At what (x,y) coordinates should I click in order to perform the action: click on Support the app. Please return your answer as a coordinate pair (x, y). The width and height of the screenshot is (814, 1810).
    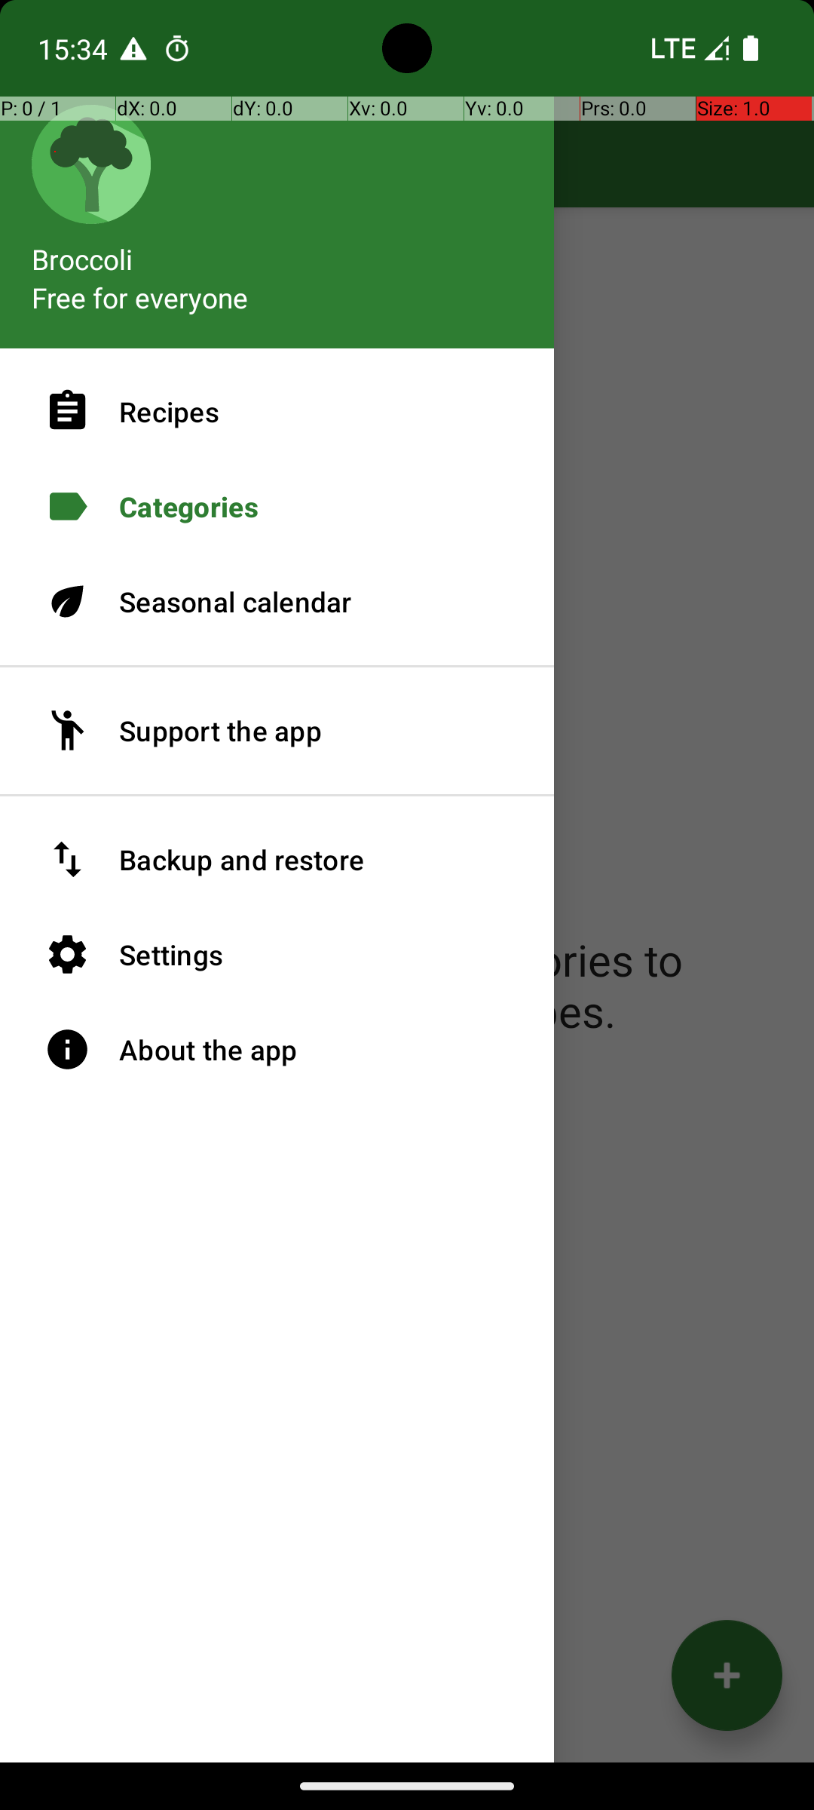
    Looking at the image, I should click on (277, 731).